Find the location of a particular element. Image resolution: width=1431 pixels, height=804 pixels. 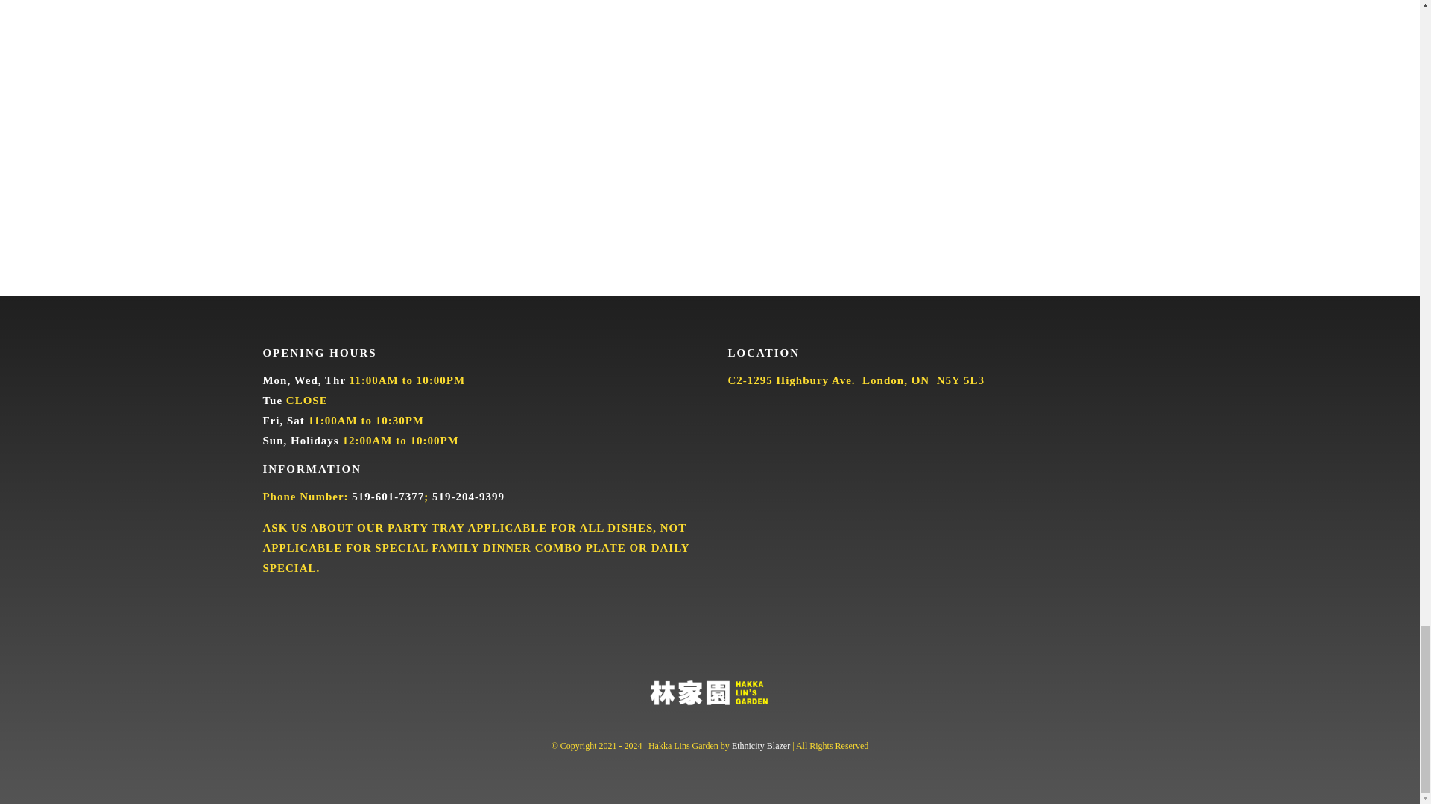

519-601-7377 is located at coordinates (388, 496).